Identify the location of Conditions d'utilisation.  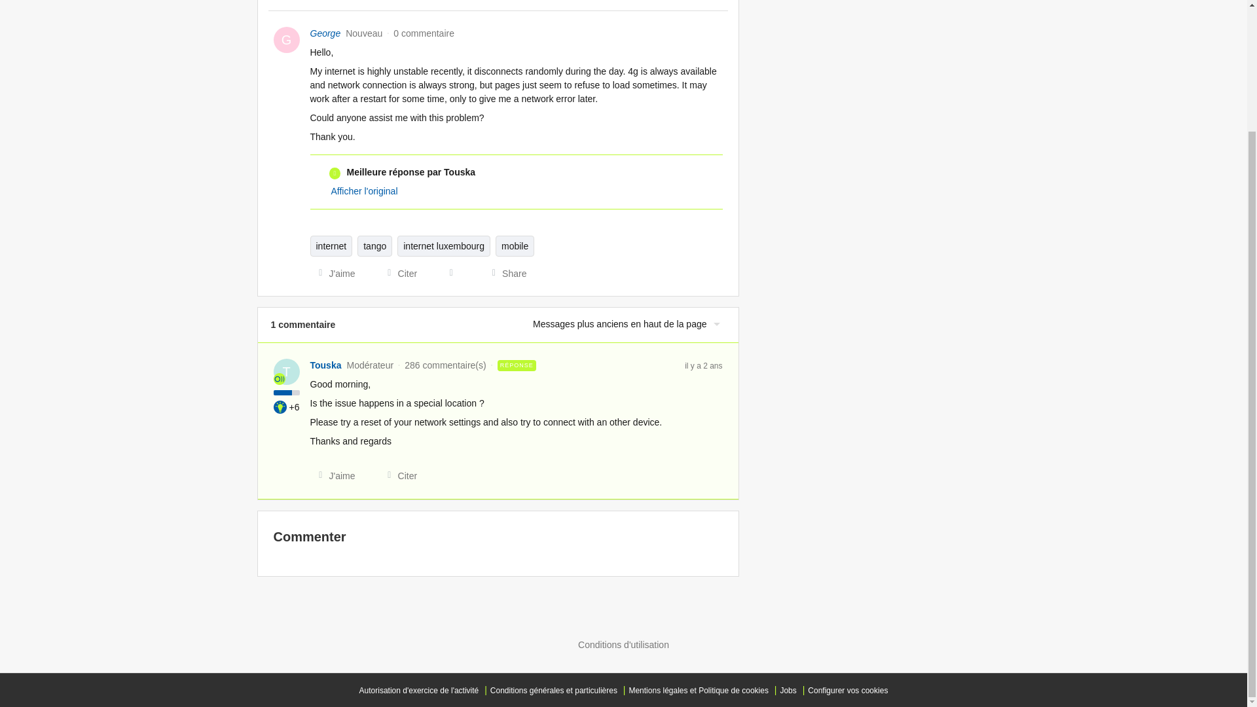
(623, 644).